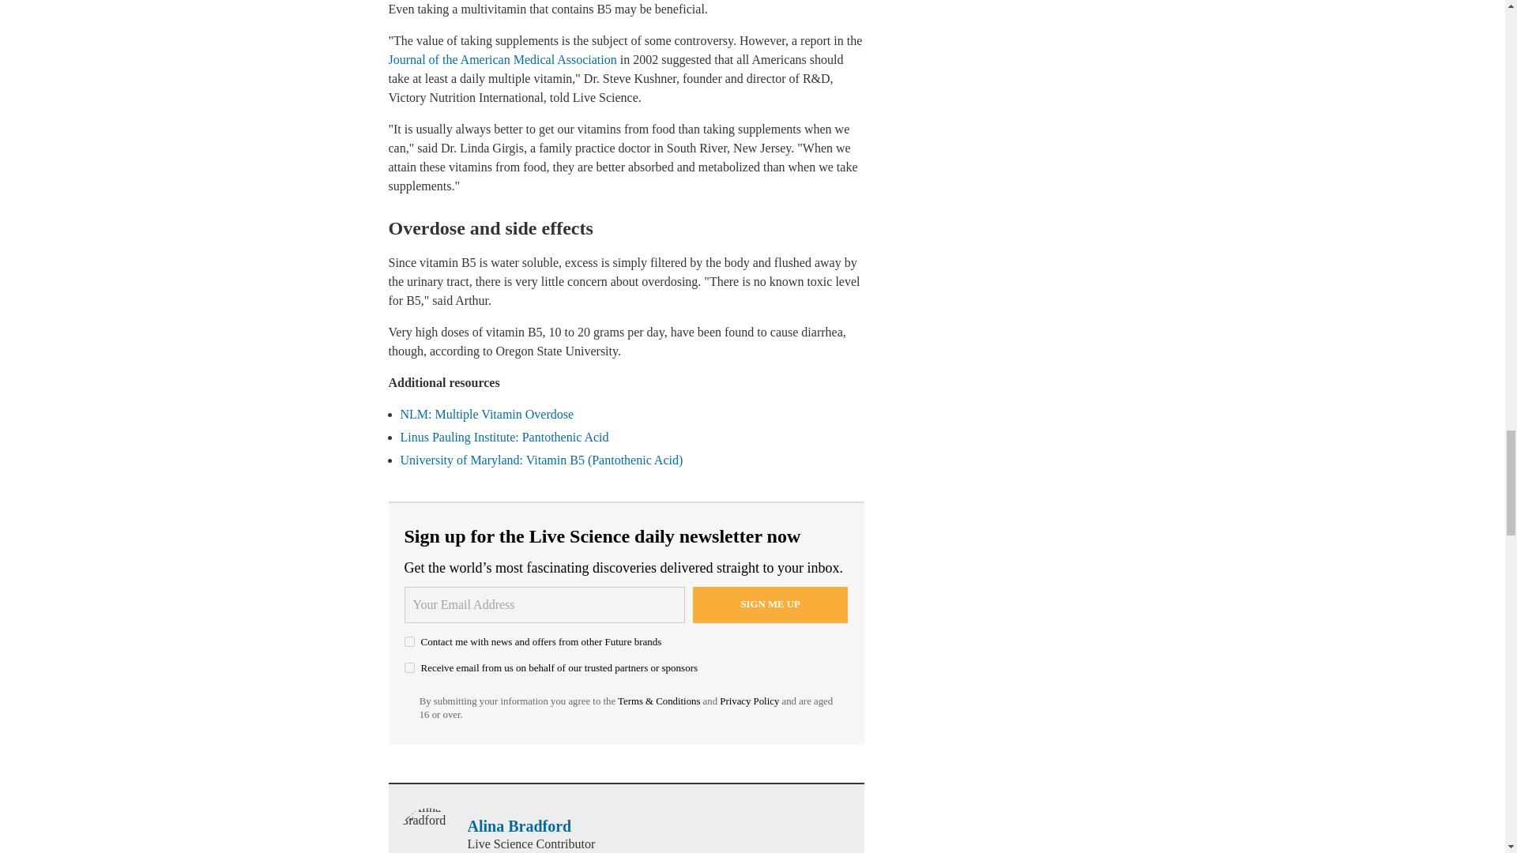 This screenshot has height=853, width=1517. I want to click on on, so click(409, 641).